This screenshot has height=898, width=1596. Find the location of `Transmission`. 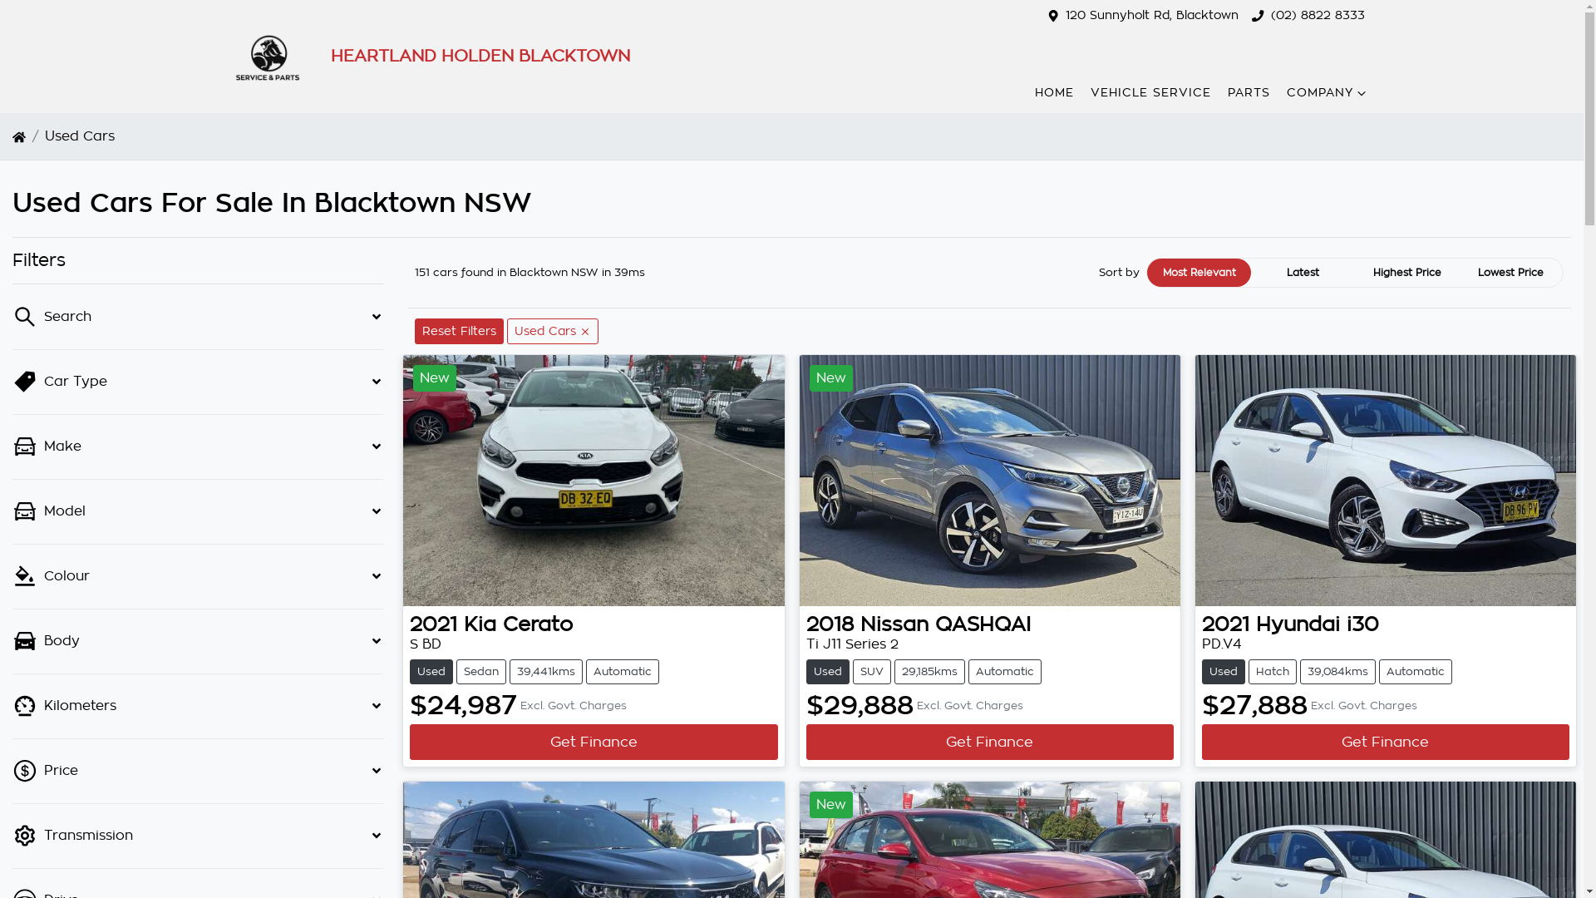

Transmission is located at coordinates (198, 836).